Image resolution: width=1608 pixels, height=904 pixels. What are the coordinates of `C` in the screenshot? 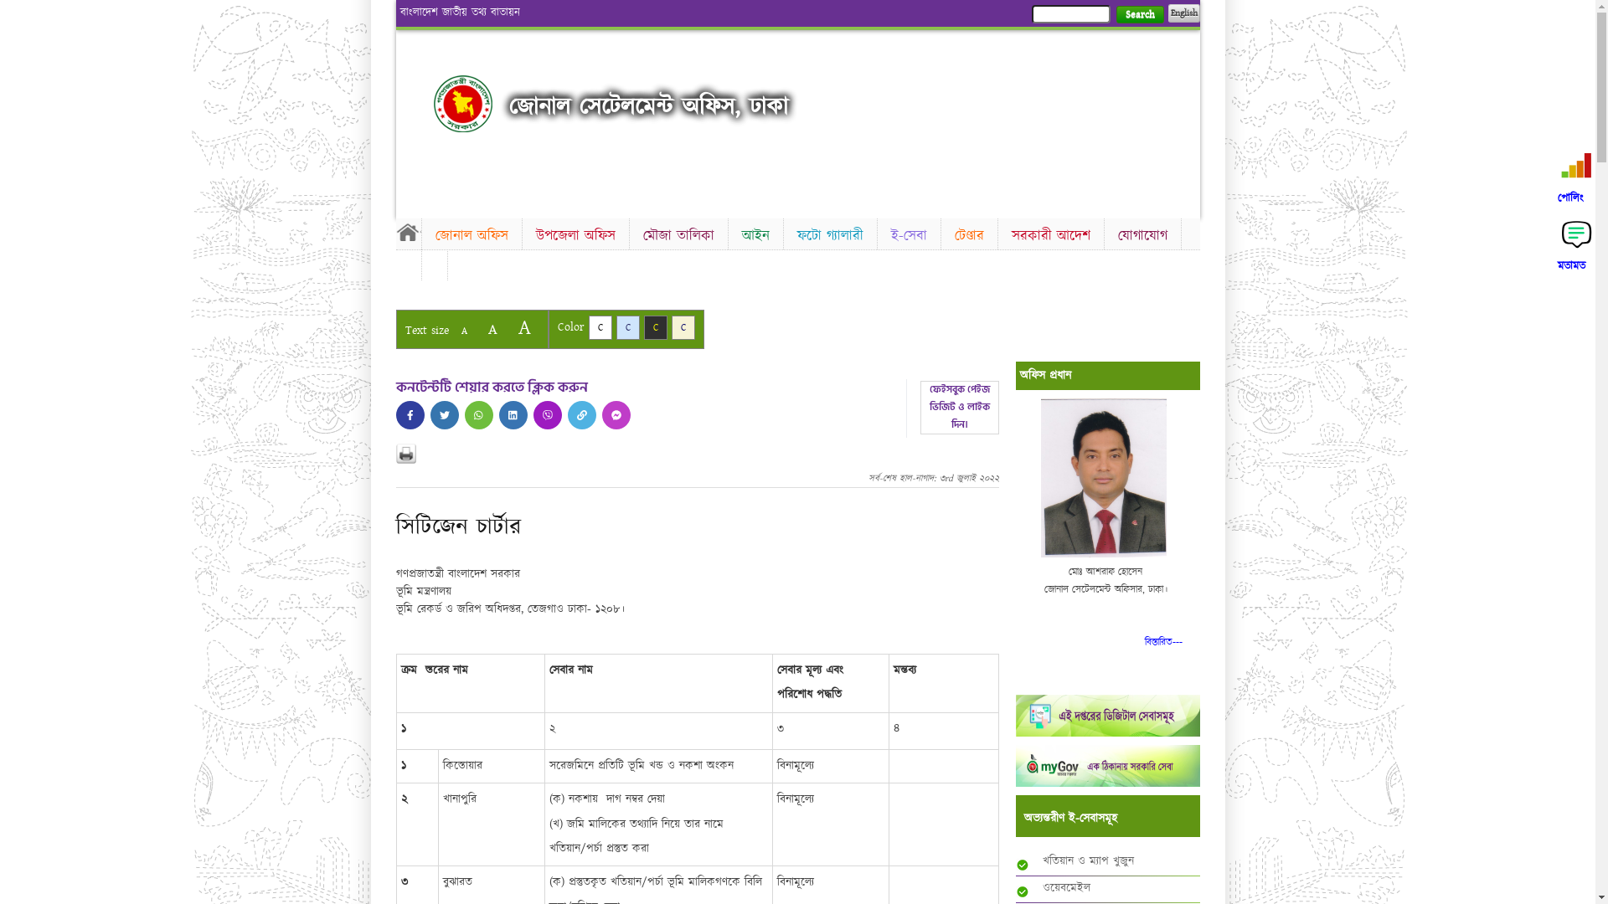 It's located at (628, 328).